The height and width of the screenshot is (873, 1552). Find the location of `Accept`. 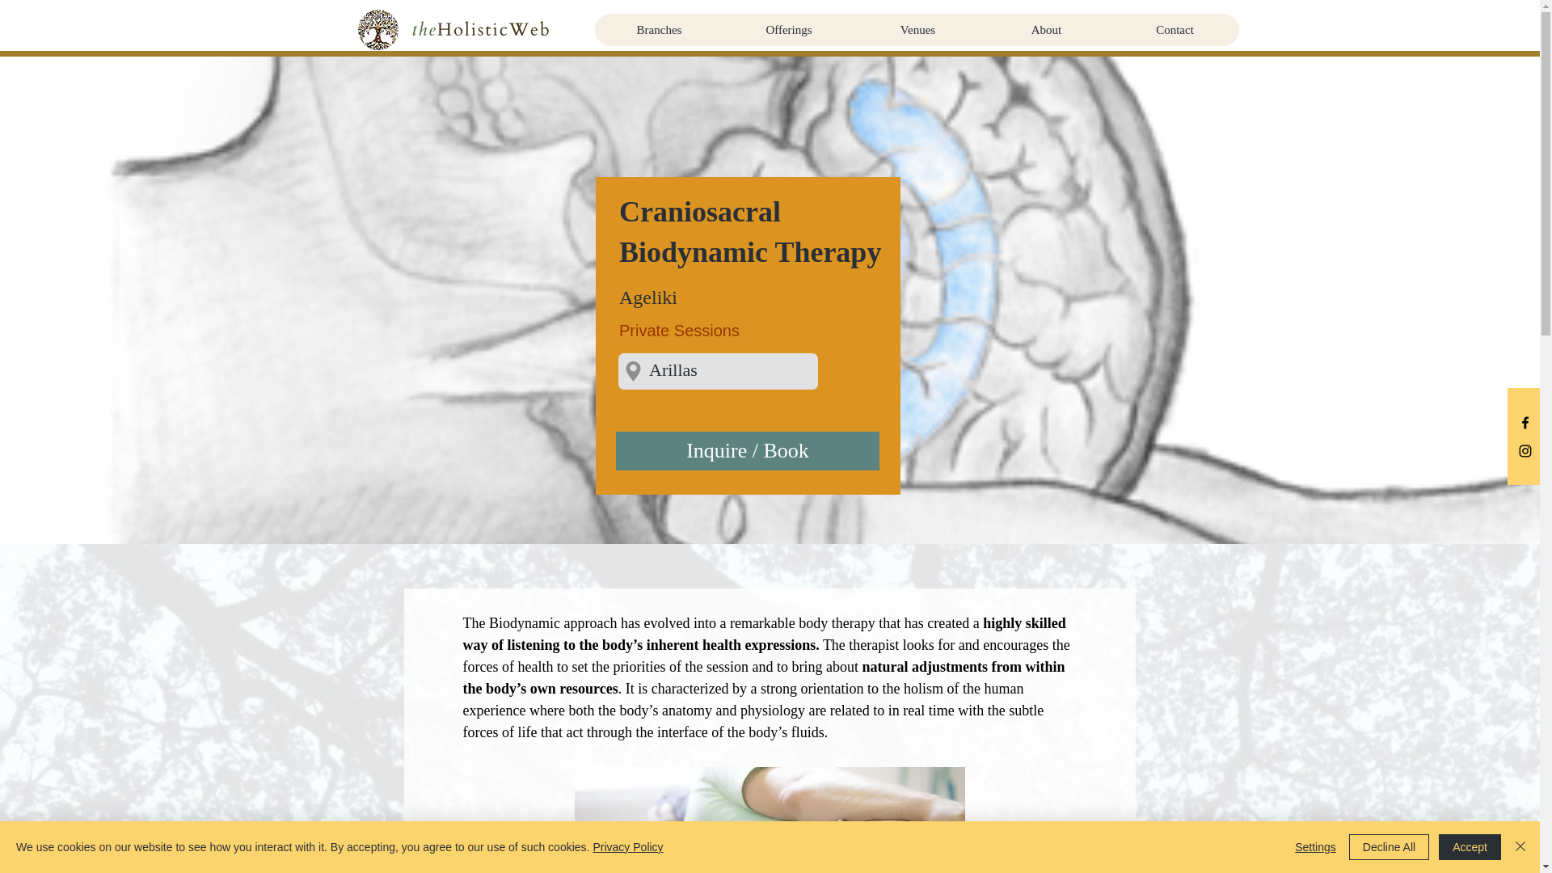

Accept is located at coordinates (1470, 847).